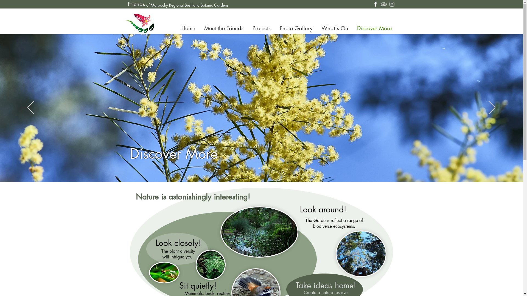 Image resolution: width=527 pixels, height=296 pixels. Describe the element at coordinates (374, 28) in the screenshot. I see `Discover More` at that location.